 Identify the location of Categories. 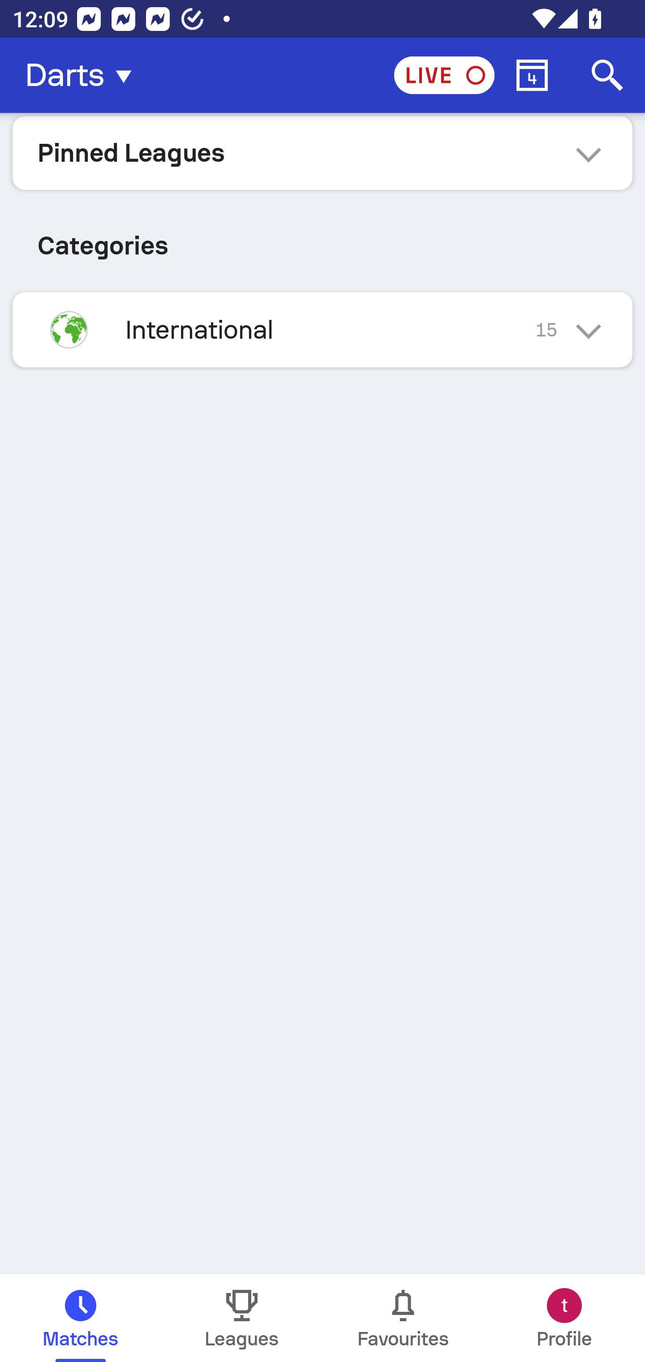
(322, 239).